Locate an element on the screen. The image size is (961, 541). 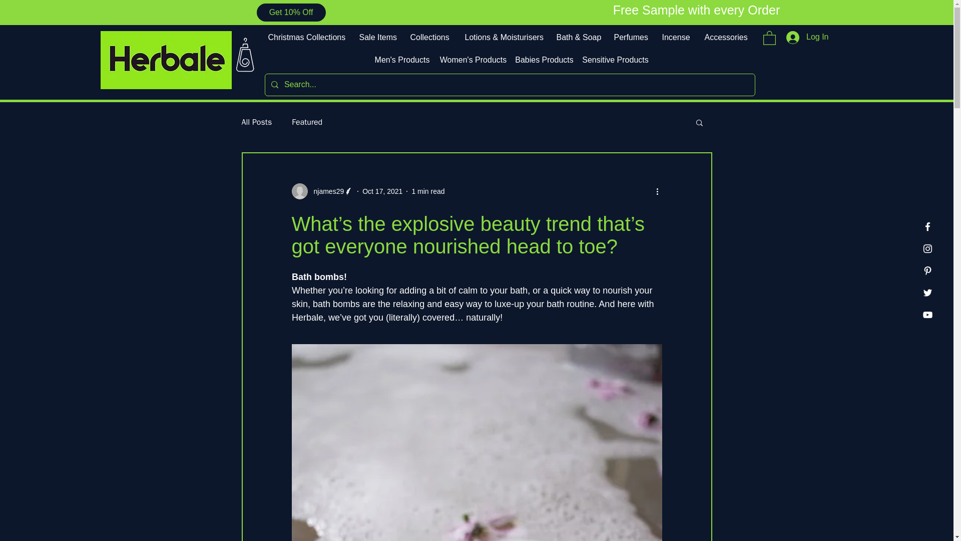
Women's Products is located at coordinates (473, 60).